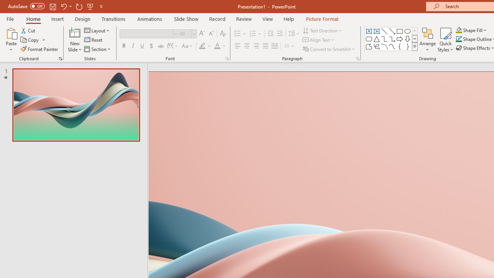  I want to click on Align Text, so click(319, 40).